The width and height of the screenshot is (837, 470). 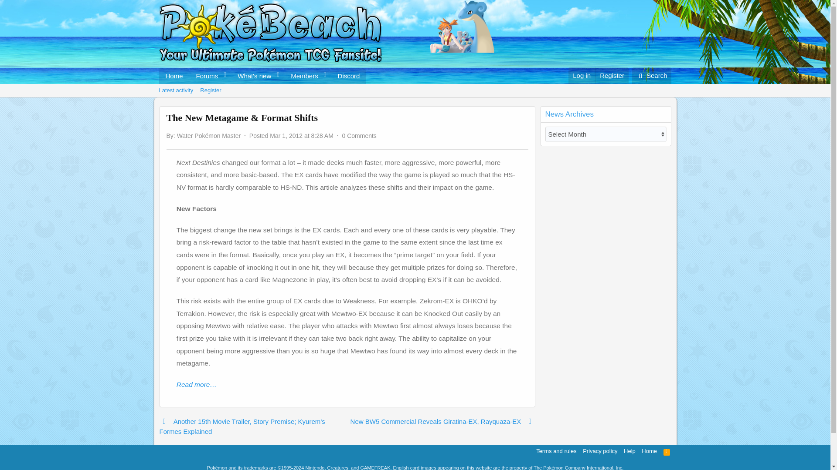 I want to click on Discord, so click(x=349, y=76).